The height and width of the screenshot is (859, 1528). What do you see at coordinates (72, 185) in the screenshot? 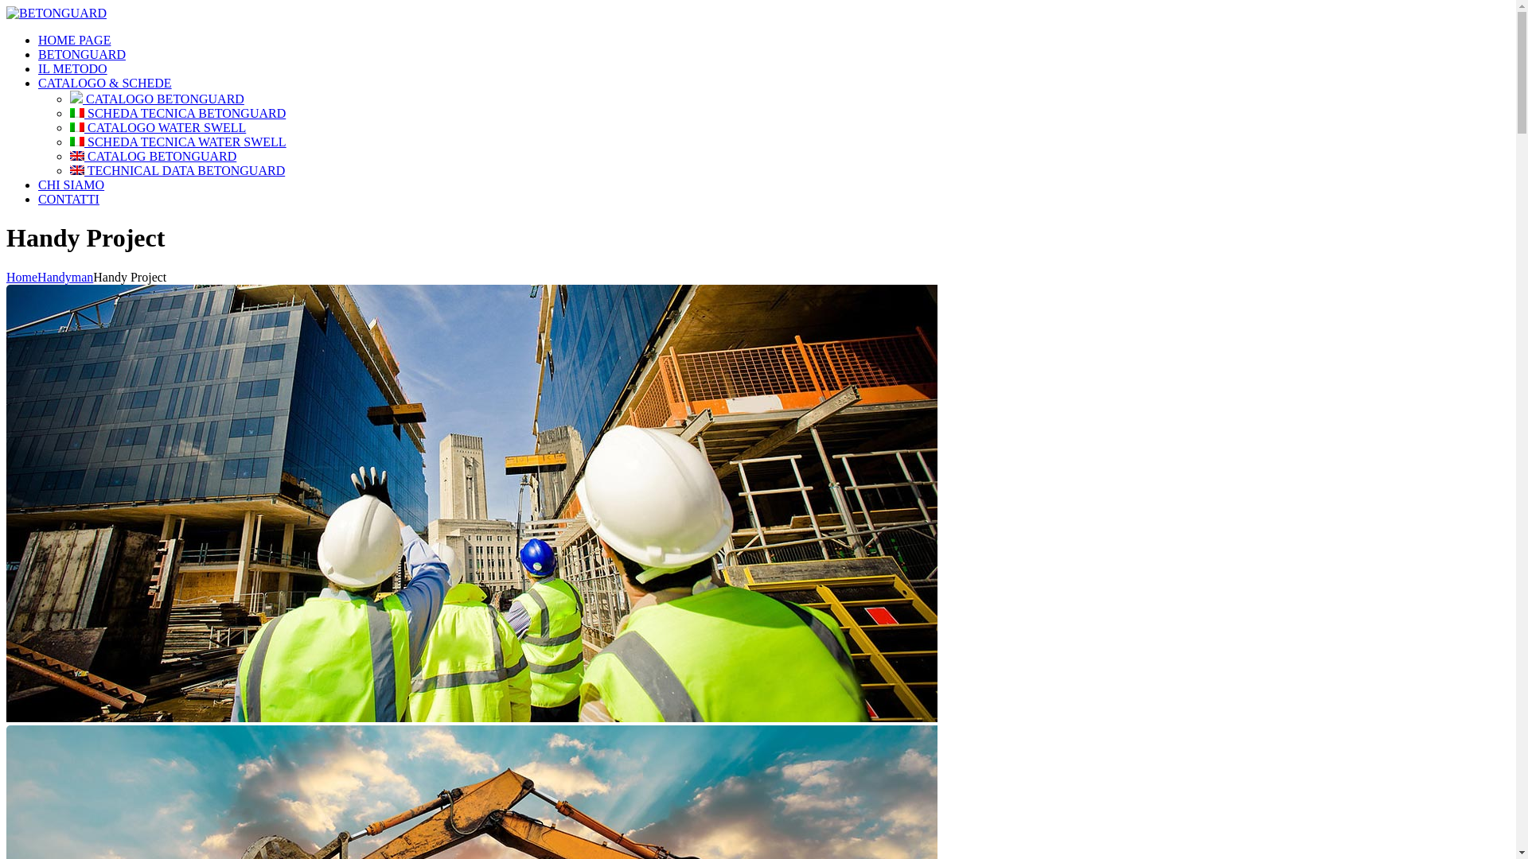
I see `CHI SIAMO` at bounding box center [72, 185].